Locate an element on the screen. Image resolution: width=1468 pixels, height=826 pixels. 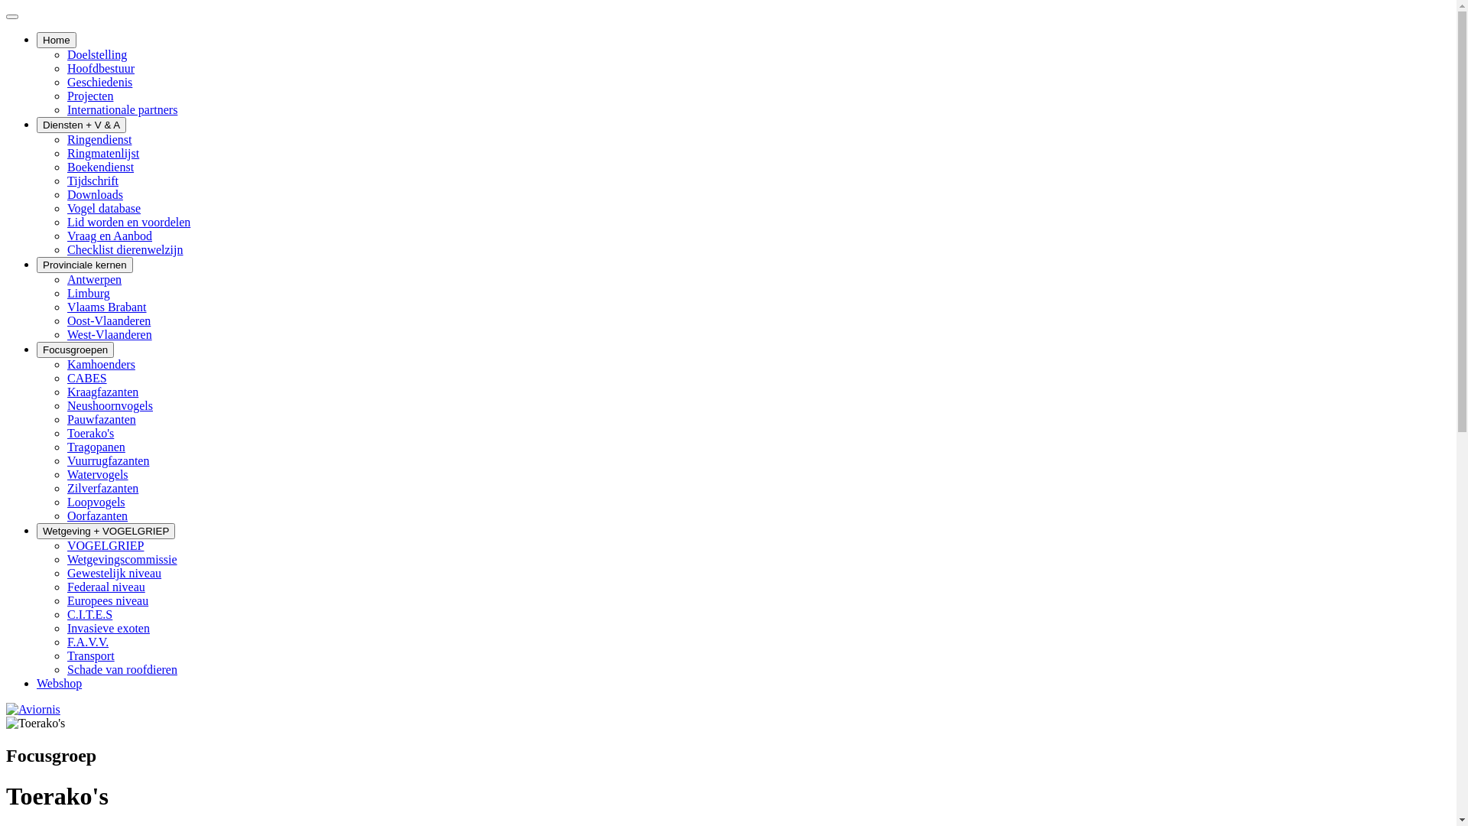
Tragopanen is located at coordinates (96, 447).